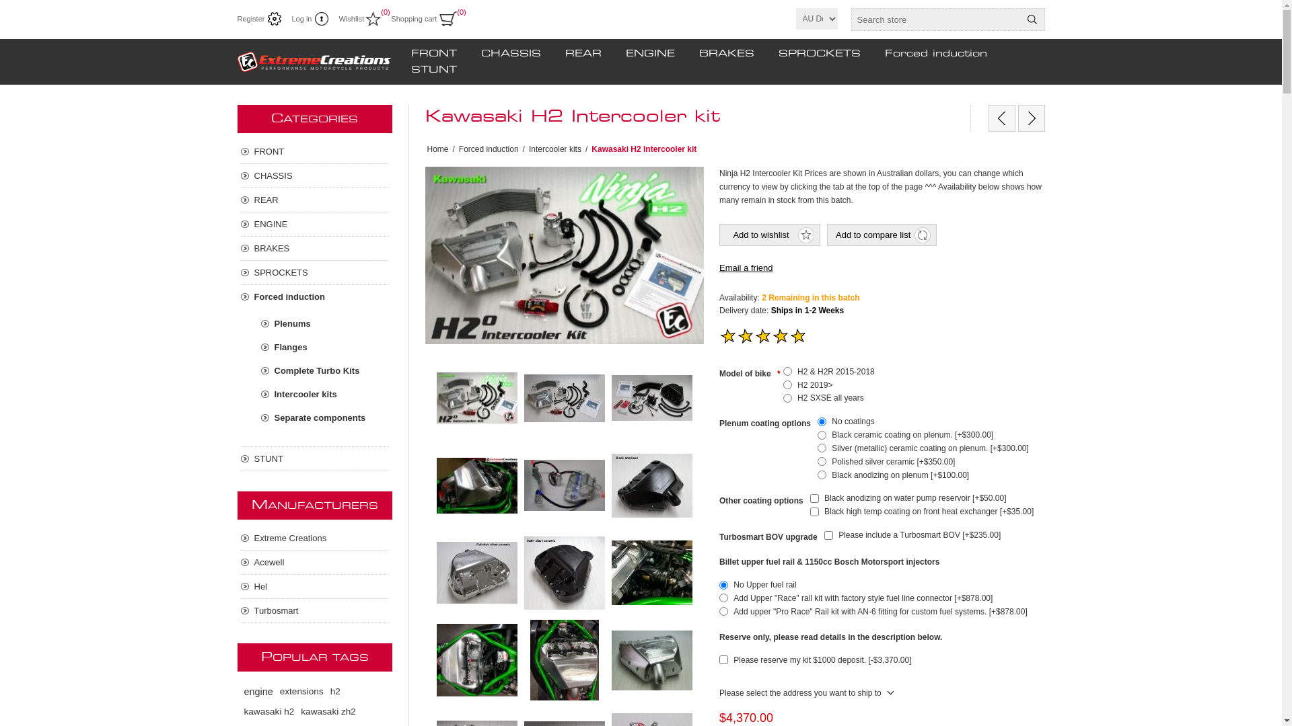  I want to click on Turbosmart, so click(315, 610).